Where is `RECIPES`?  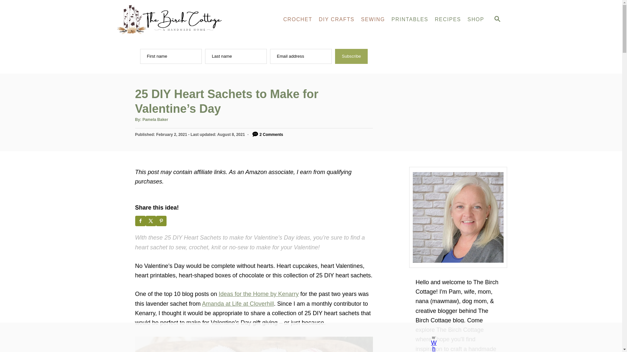 RECIPES is located at coordinates (447, 19).